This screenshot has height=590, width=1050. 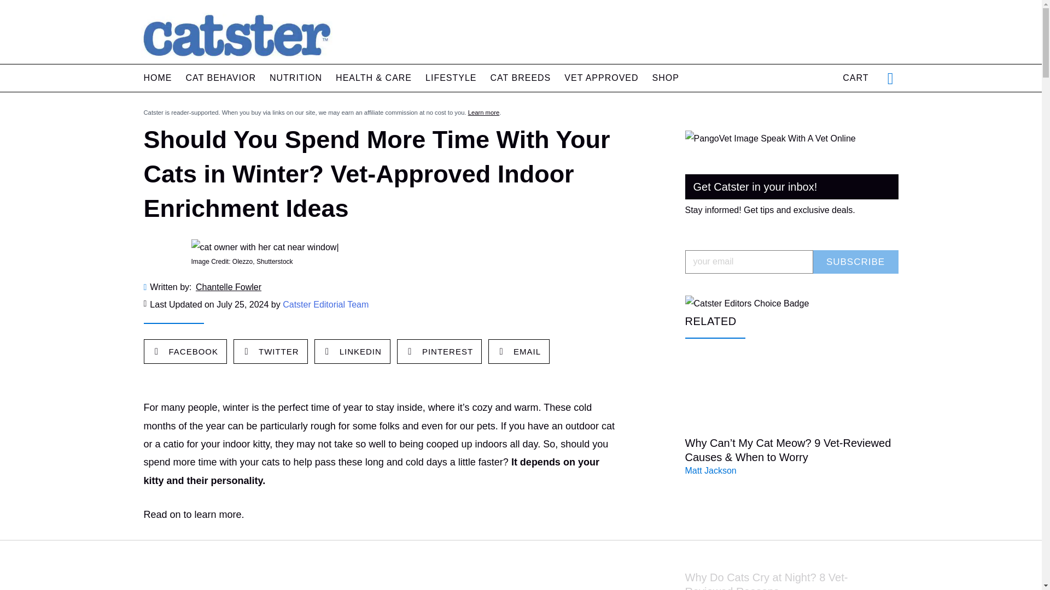 I want to click on VET APPROVED, so click(x=602, y=78).